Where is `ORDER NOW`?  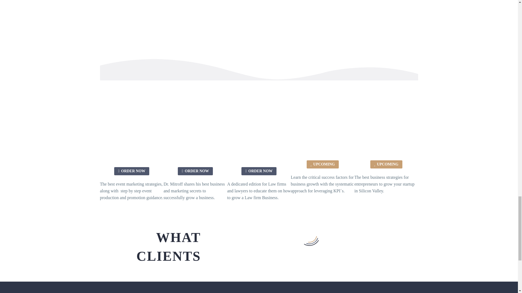
ORDER NOW is located at coordinates (132, 171).